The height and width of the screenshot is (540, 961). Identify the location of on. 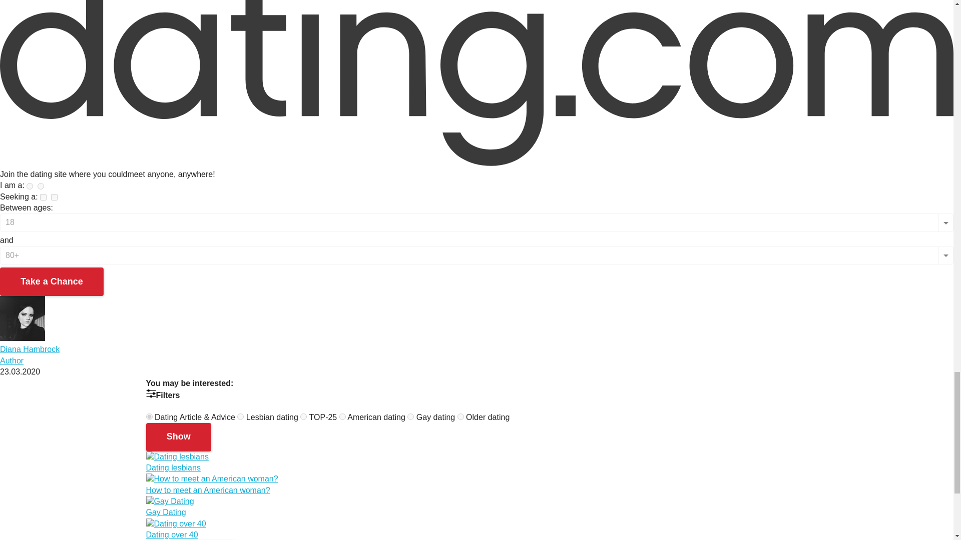
(303, 417).